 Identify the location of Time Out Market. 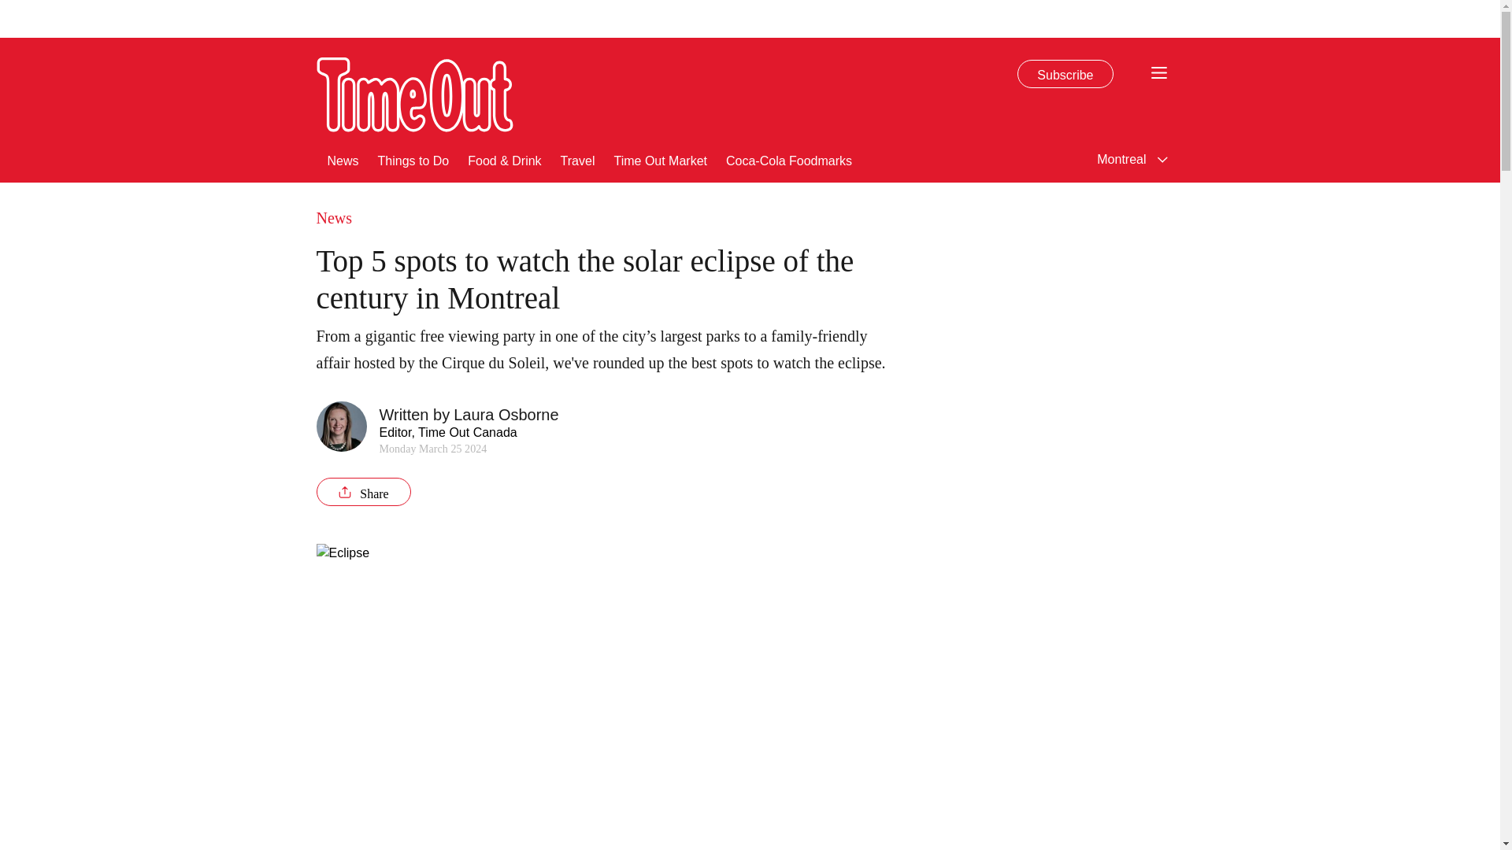
(660, 159).